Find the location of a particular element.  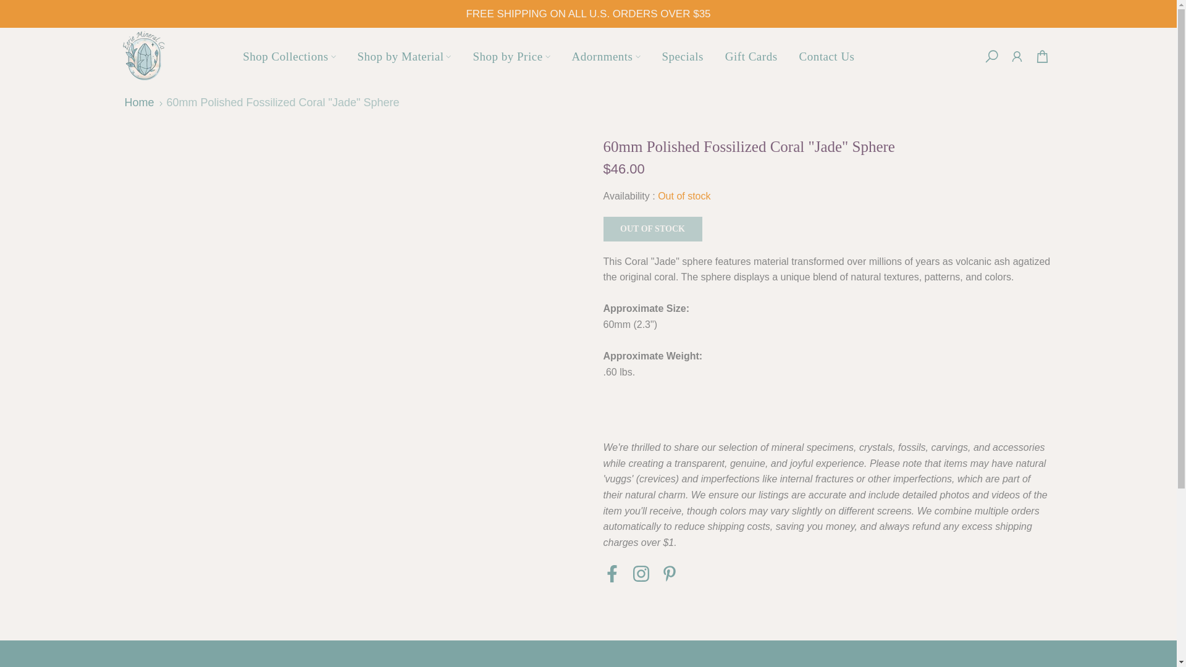

Shop by Material is located at coordinates (404, 56).